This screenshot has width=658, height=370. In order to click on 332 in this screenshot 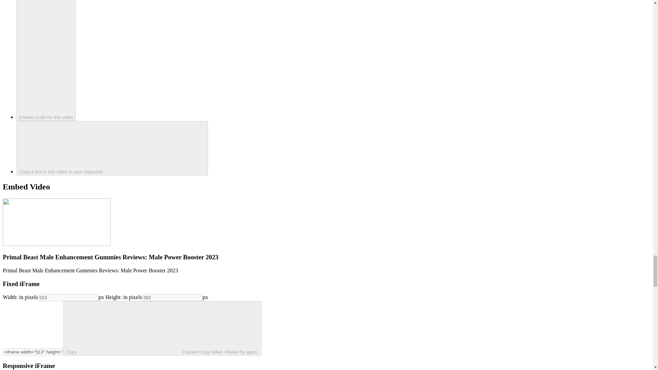, I will do `click(172, 297)`.